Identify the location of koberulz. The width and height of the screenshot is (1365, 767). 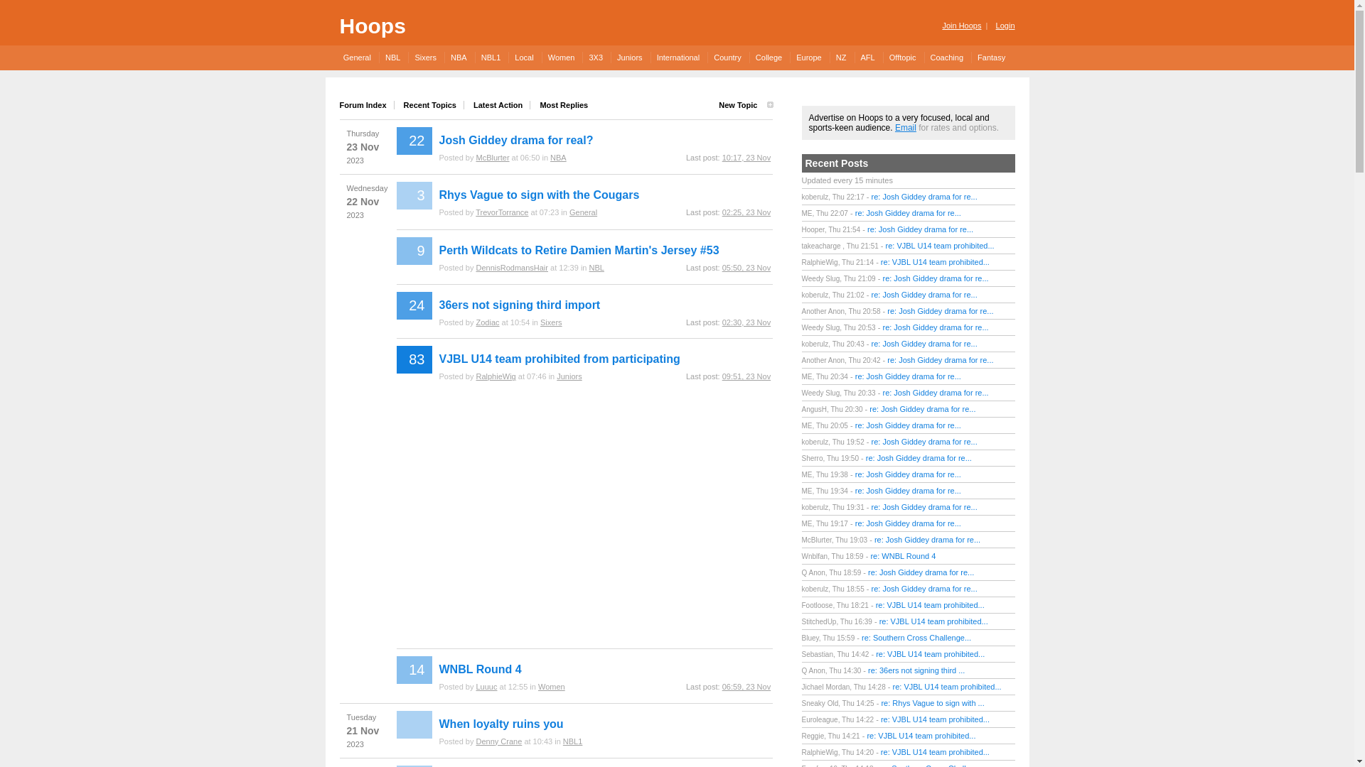
(815, 442).